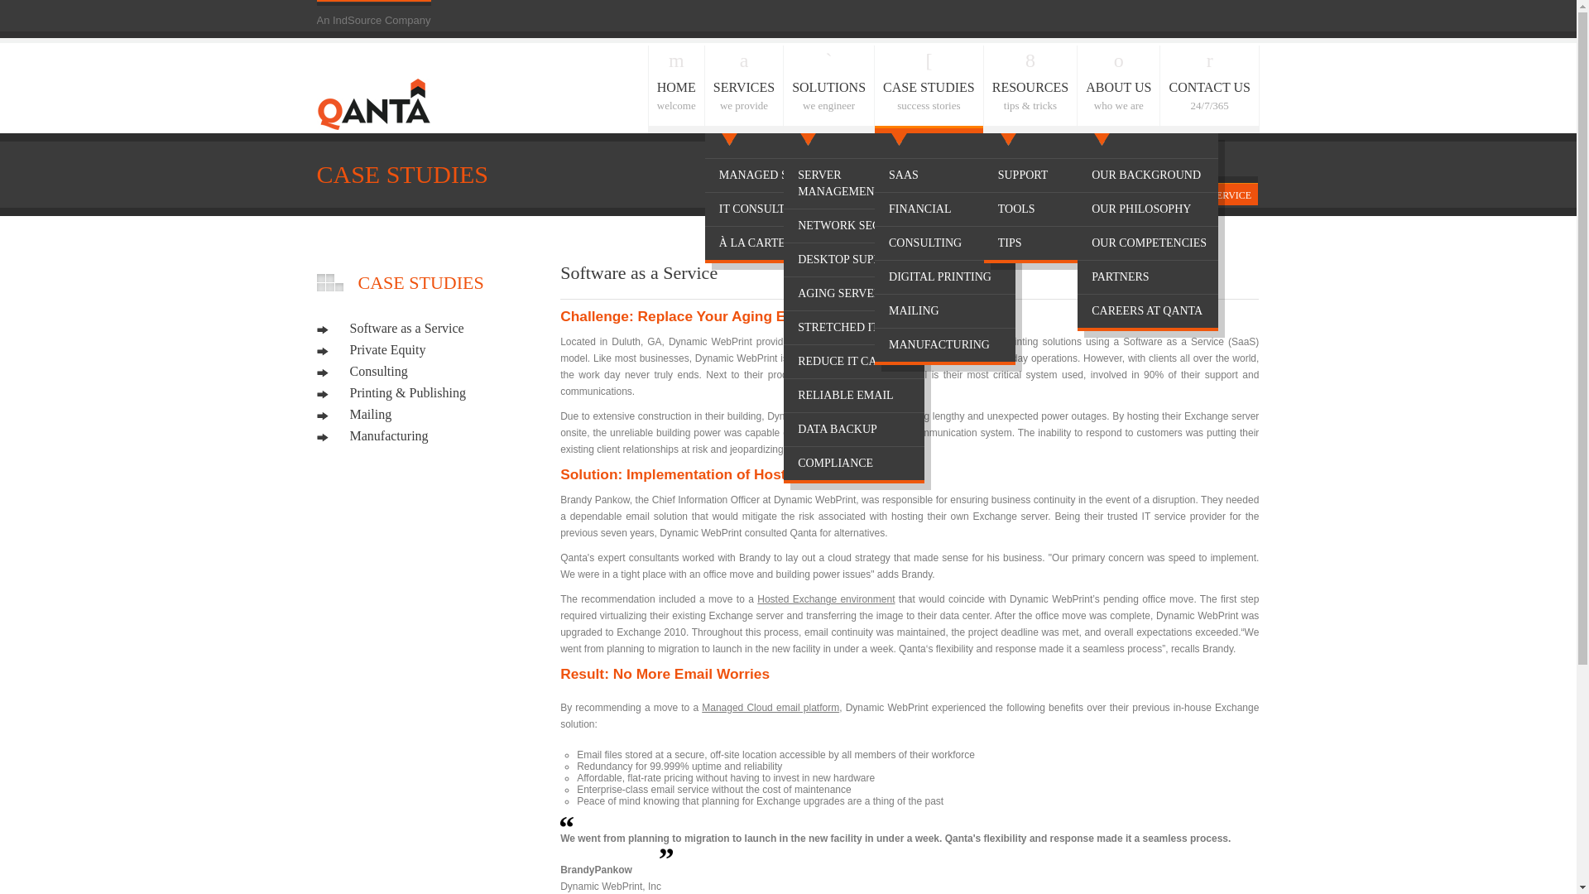 Image resolution: width=1589 pixels, height=894 pixels. What do you see at coordinates (371, 349) in the screenshot?
I see `Private Equity` at bounding box center [371, 349].